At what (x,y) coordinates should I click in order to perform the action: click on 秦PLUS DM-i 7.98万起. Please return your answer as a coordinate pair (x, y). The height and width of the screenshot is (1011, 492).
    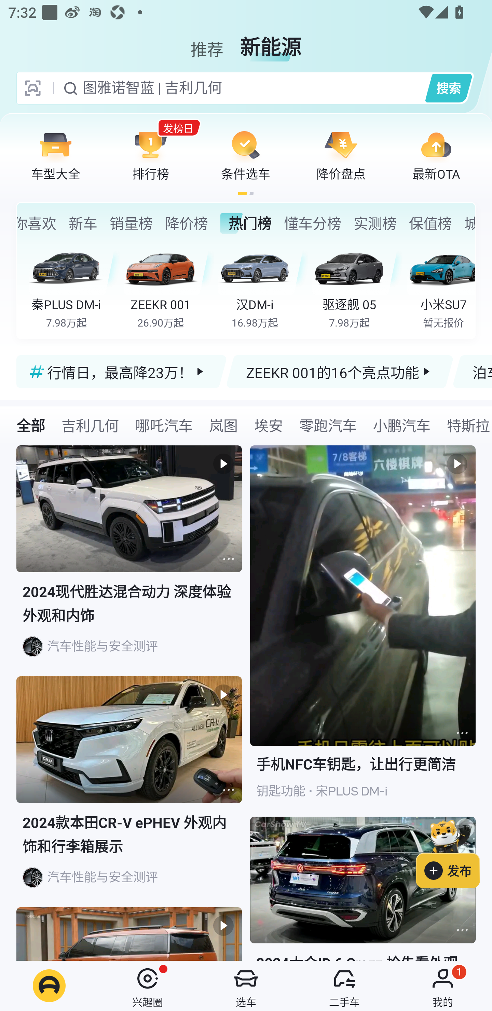
    Looking at the image, I should click on (74, 286).